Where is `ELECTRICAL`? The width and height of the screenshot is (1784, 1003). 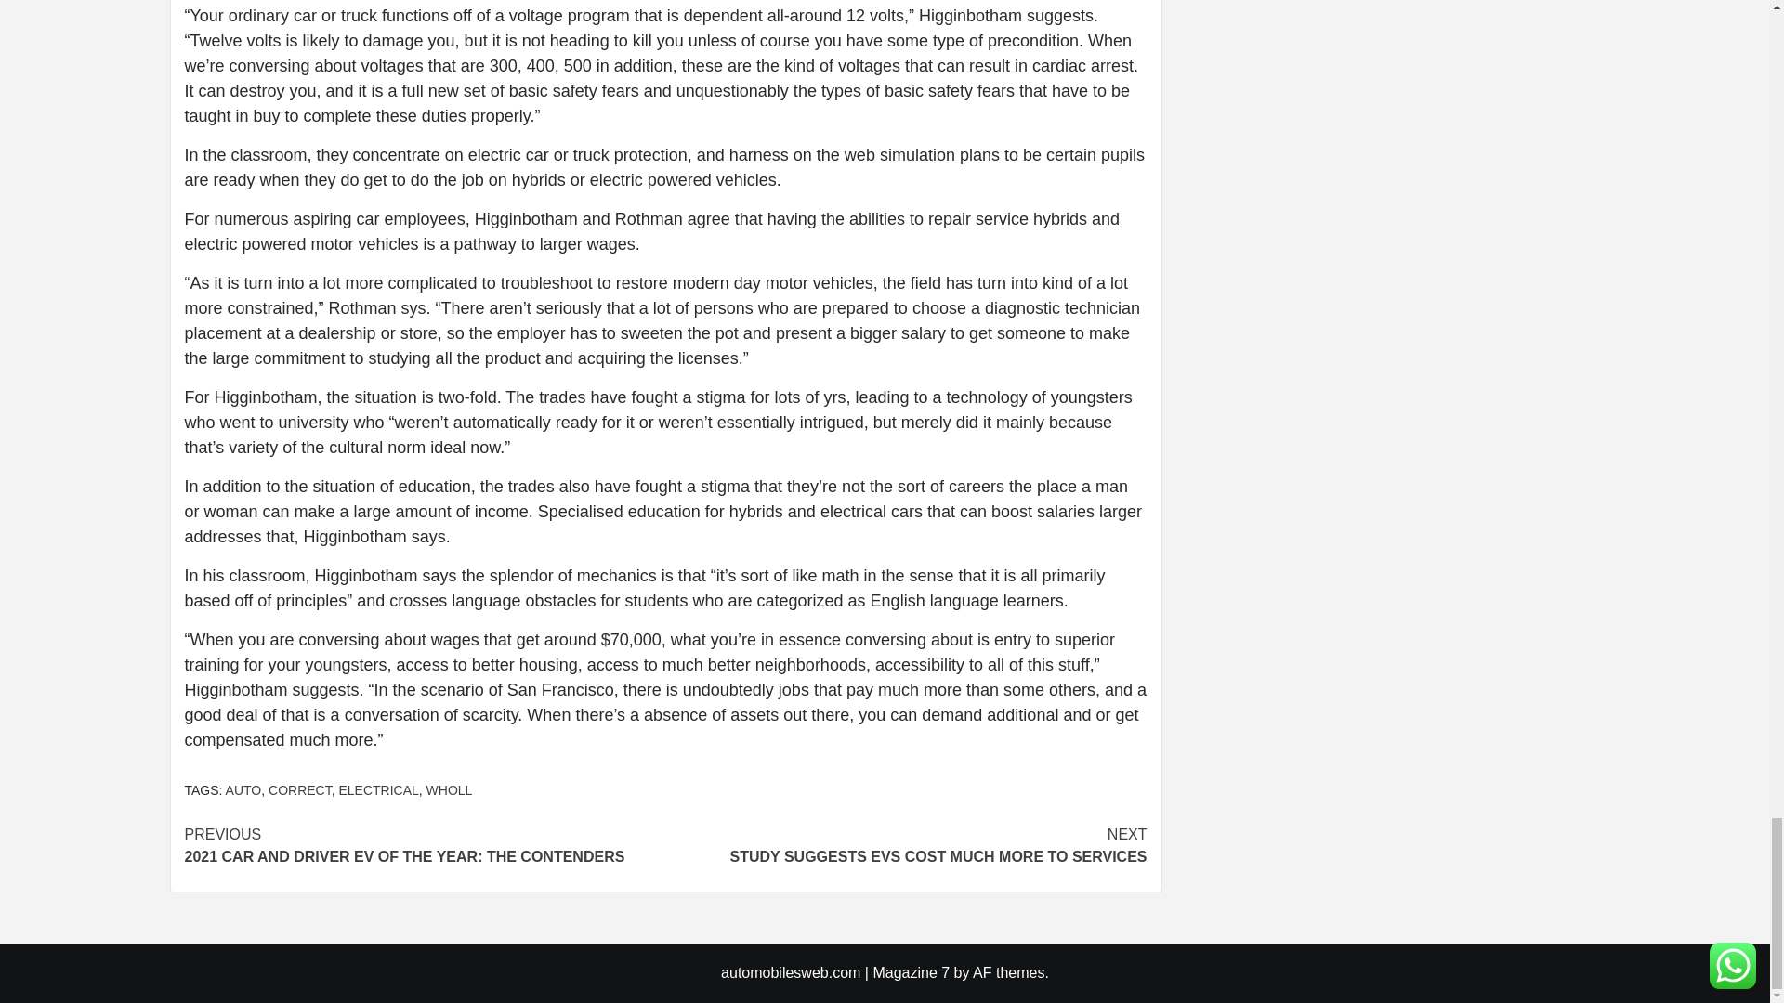
ELECTRICAL is located at coordinates (424, 845).